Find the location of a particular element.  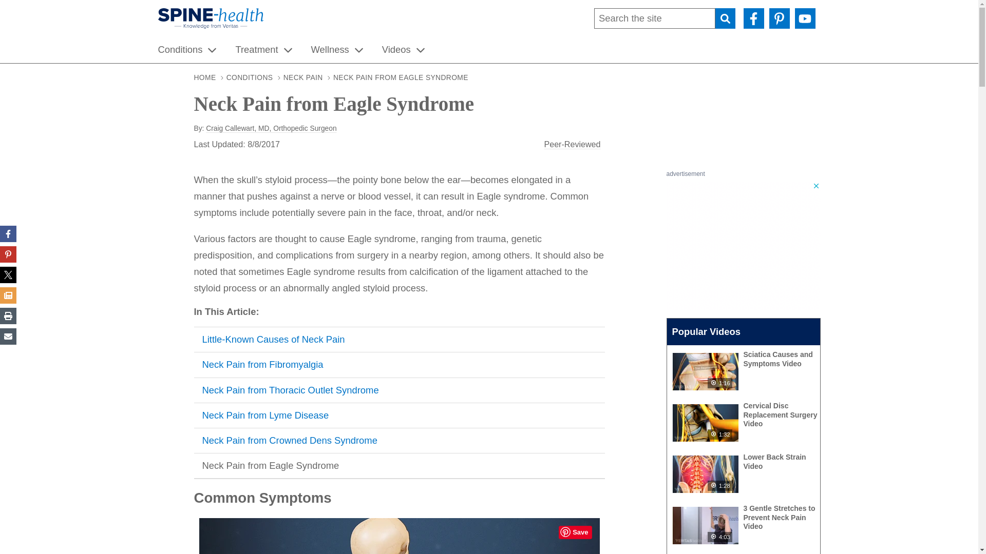

Search is located at coordinates (725, 18).